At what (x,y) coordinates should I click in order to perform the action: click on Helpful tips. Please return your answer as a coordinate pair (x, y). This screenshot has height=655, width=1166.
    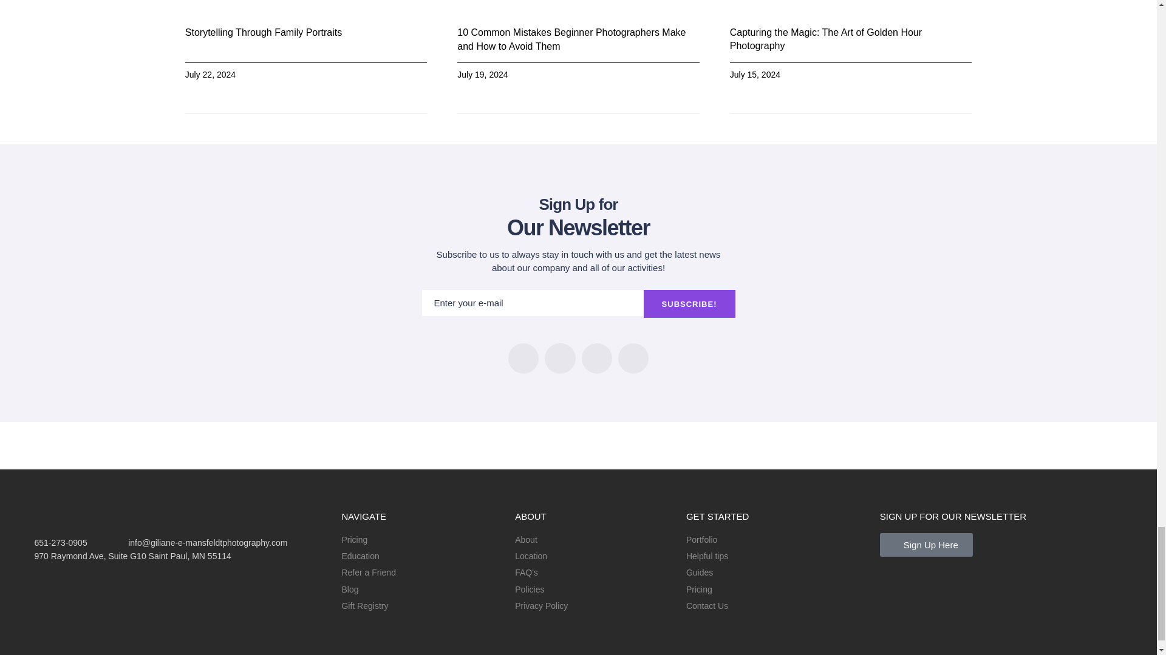
    Looking at the image, I should click on (777, 556).